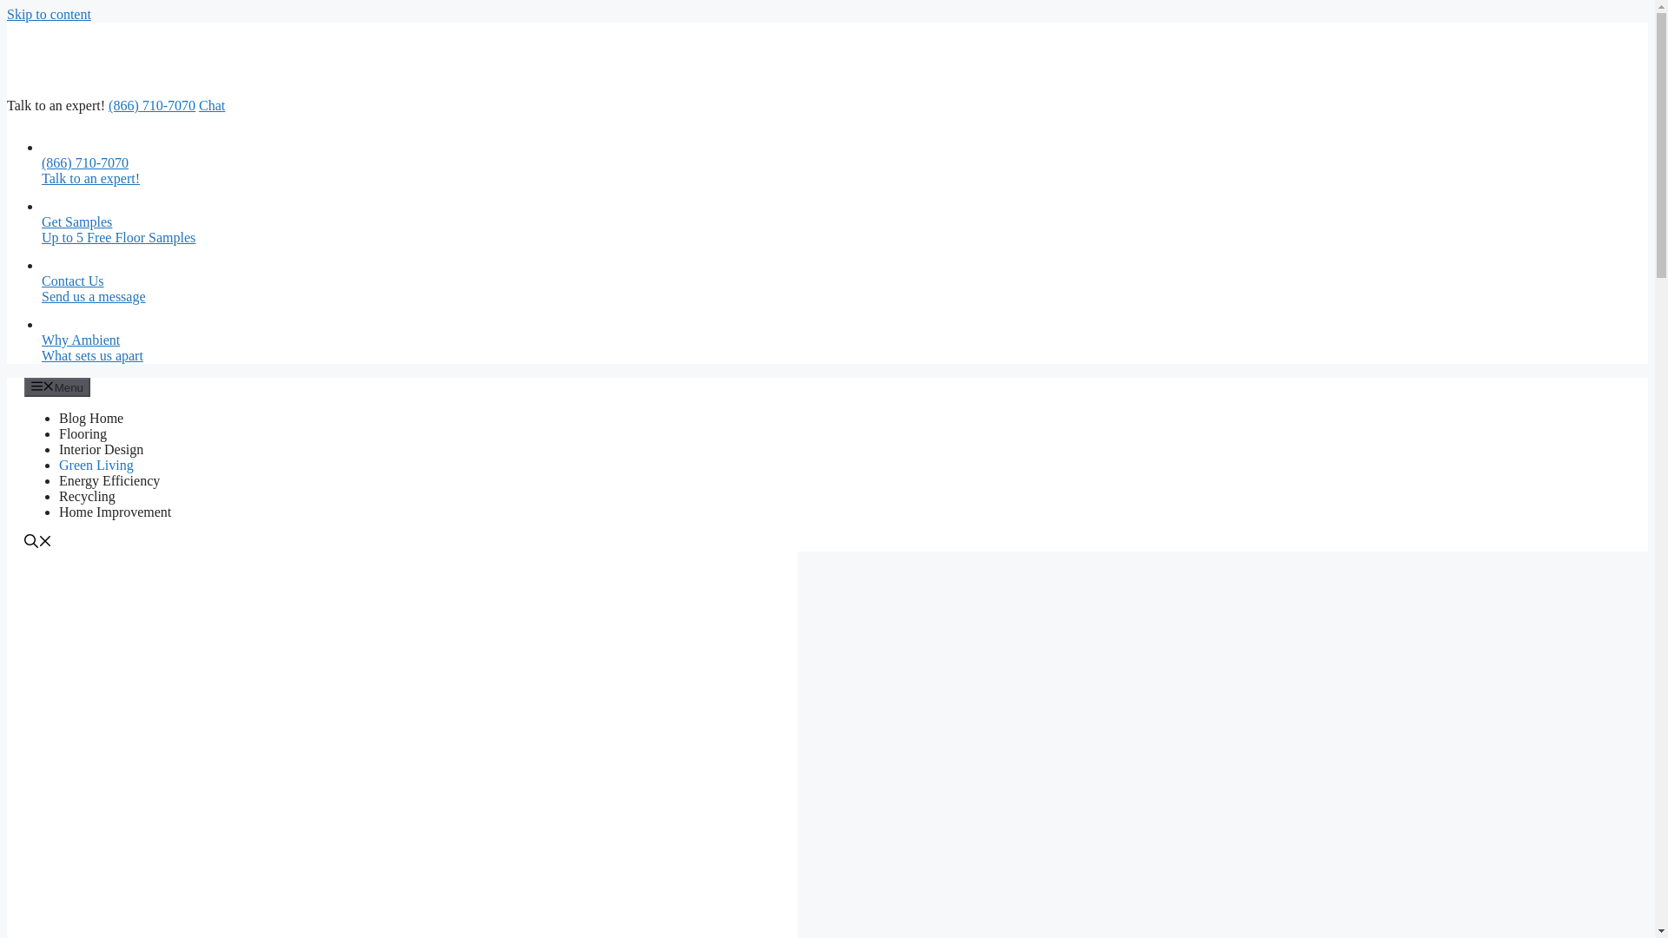  Describe the element at coordinates (49, 14) in the screenshot. I see `Skip to content` at that location.